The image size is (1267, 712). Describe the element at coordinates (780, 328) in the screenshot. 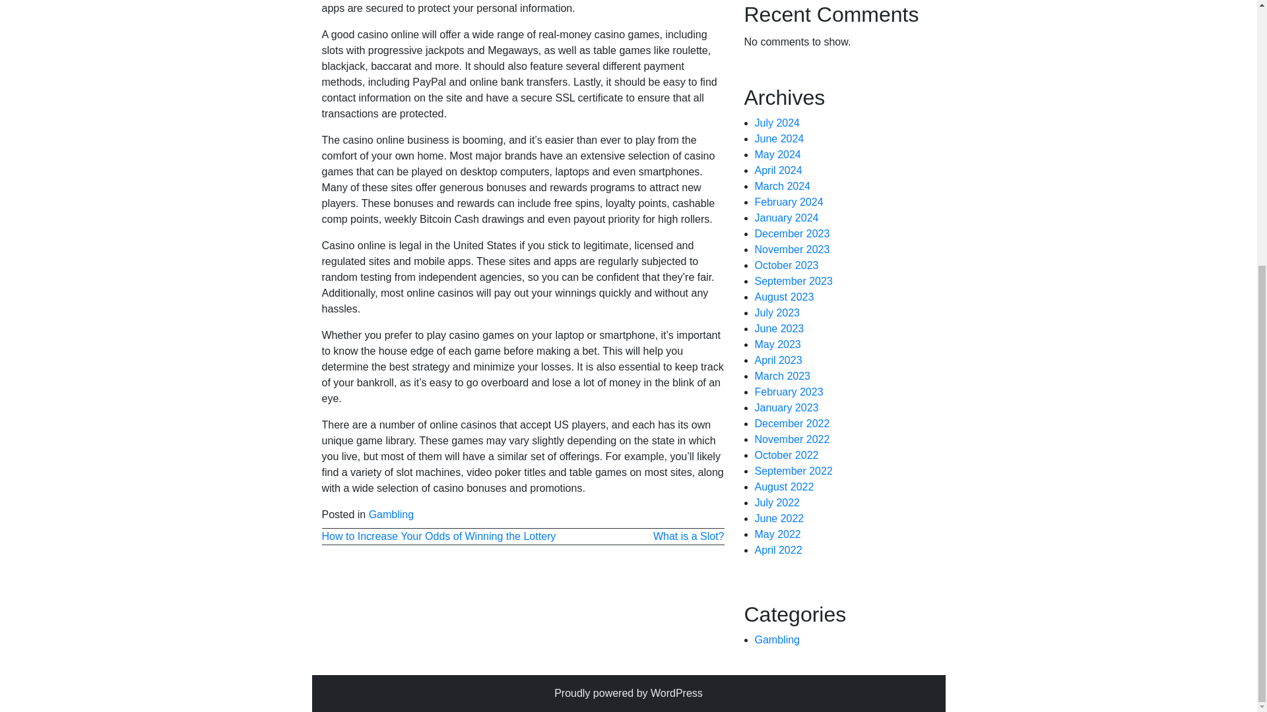

I see `June 2023` at that location.